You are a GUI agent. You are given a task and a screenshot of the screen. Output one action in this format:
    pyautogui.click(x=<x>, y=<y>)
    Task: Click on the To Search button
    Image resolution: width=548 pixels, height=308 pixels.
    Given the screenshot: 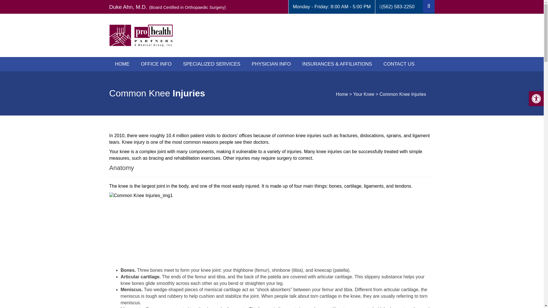 What is the action you would take?
    pyautogui.click(x=429, y=6)
    